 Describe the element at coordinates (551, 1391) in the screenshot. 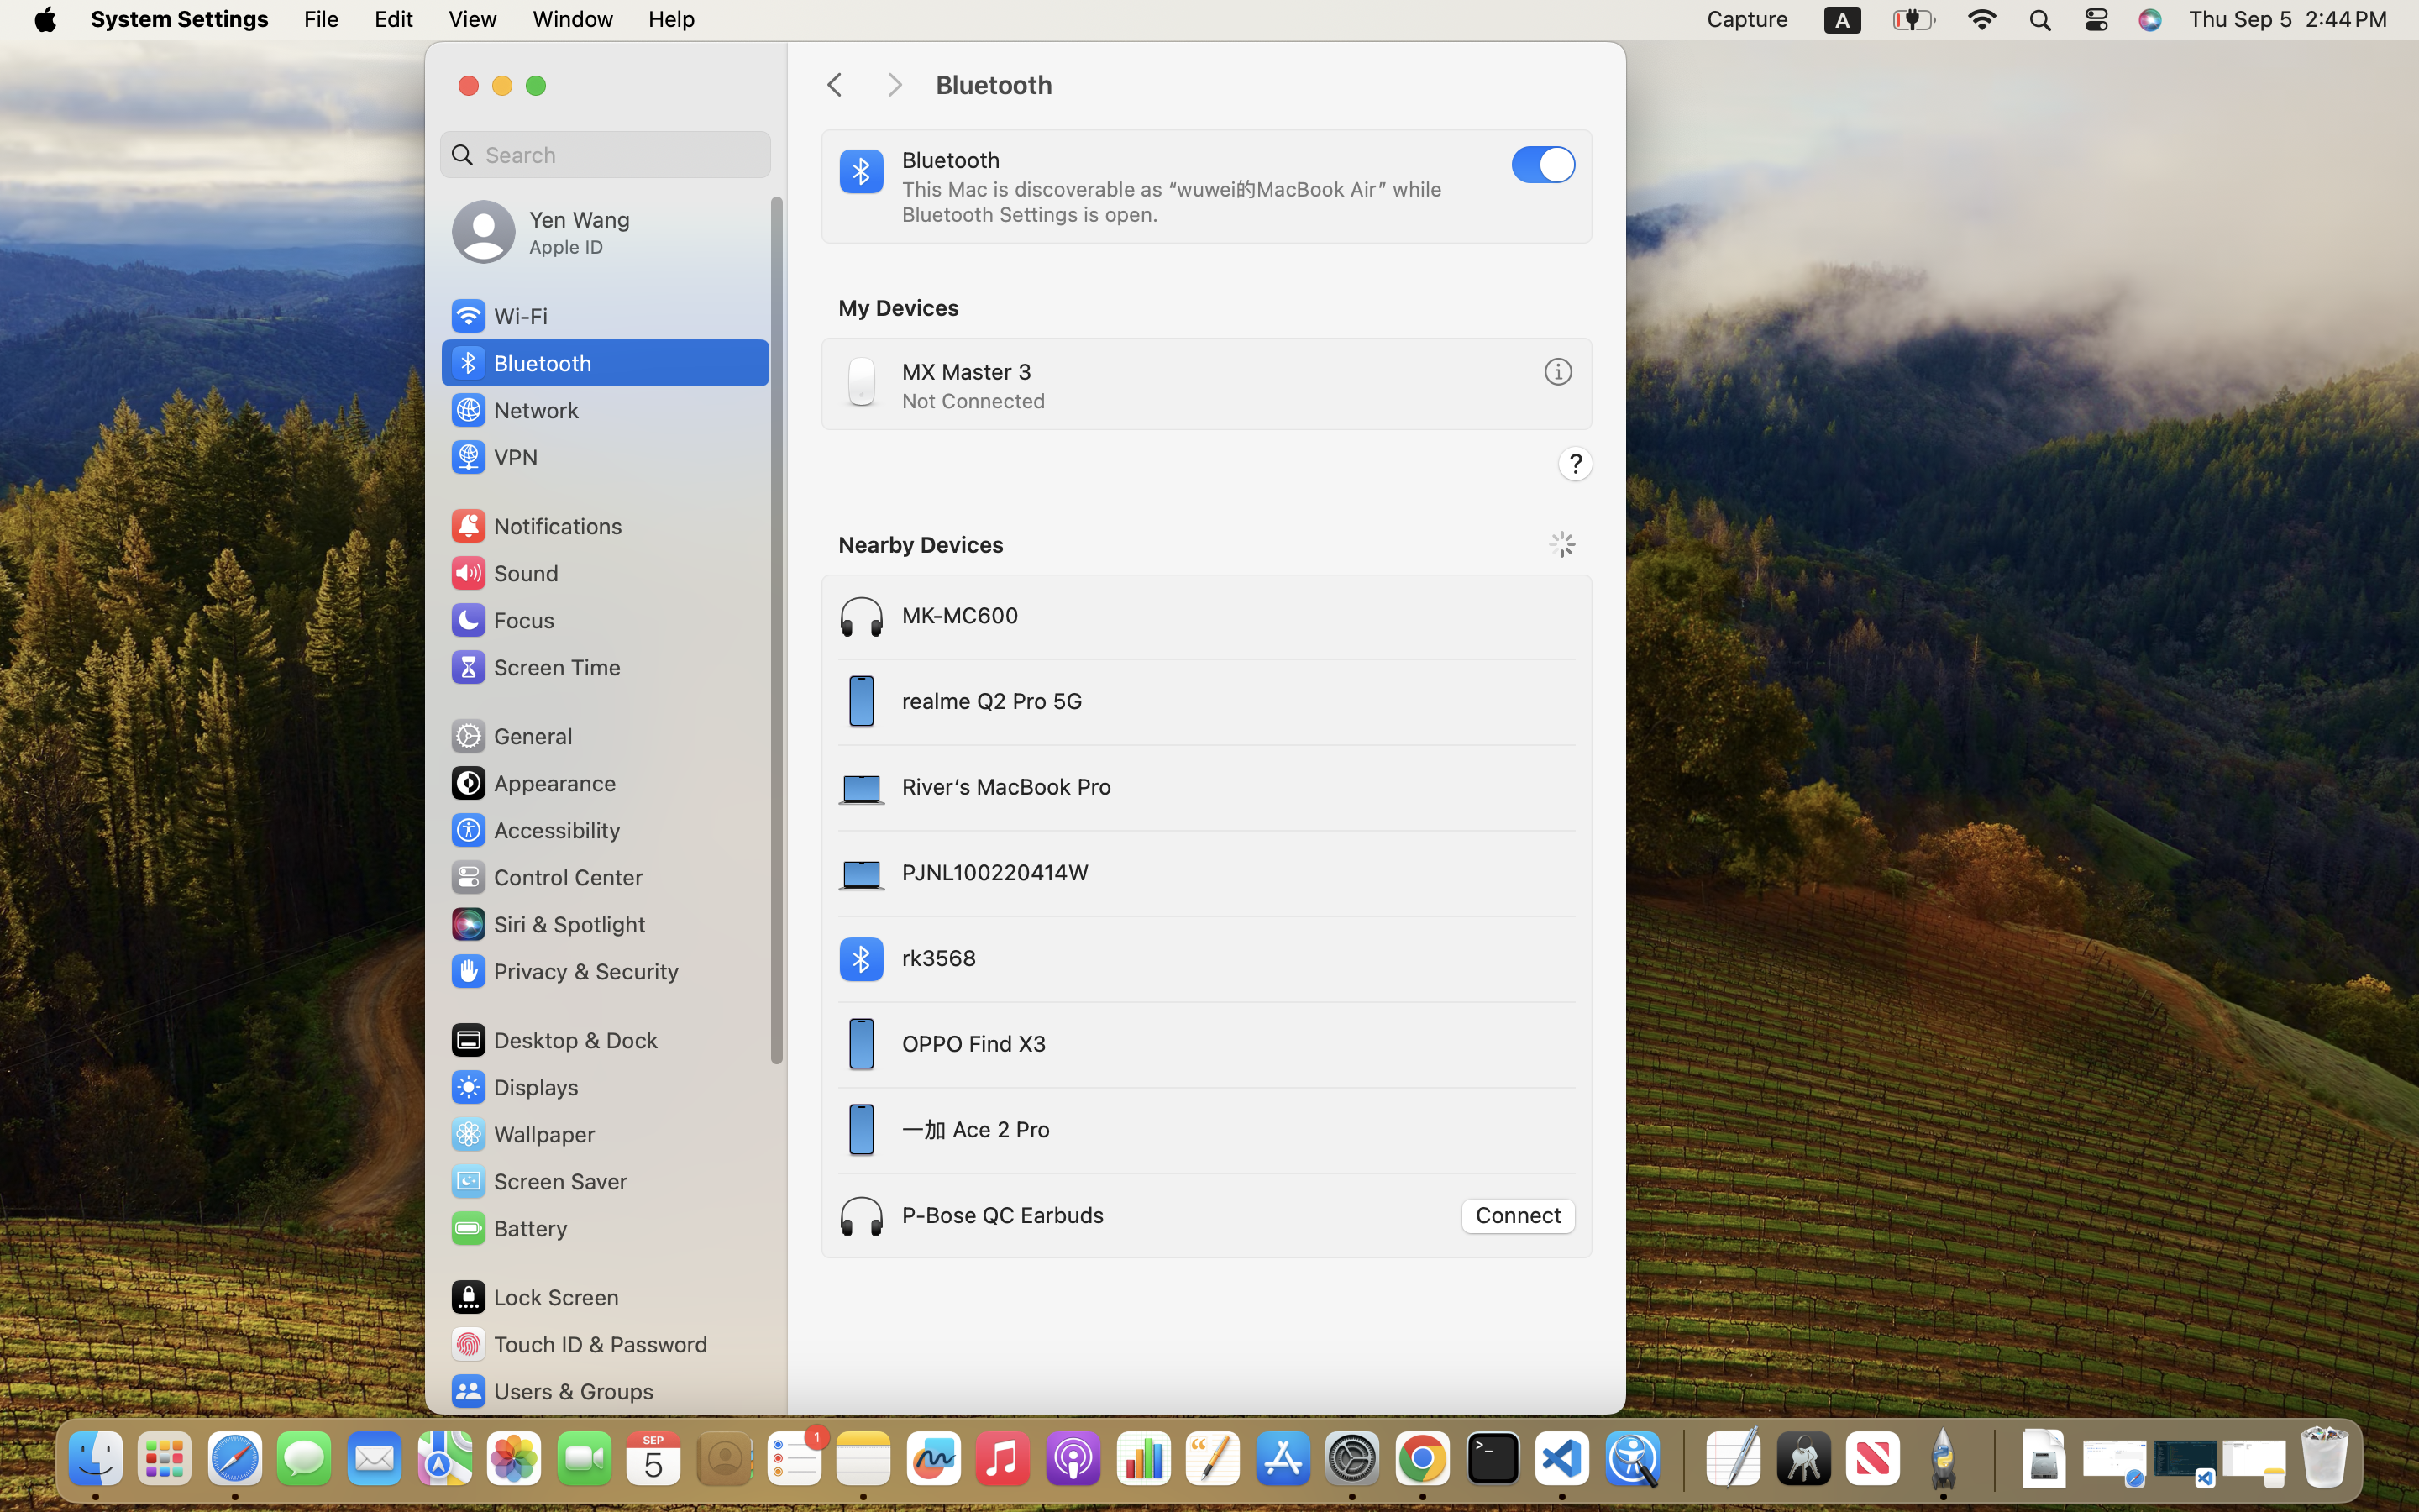

I see `Users & Groups` at that location.